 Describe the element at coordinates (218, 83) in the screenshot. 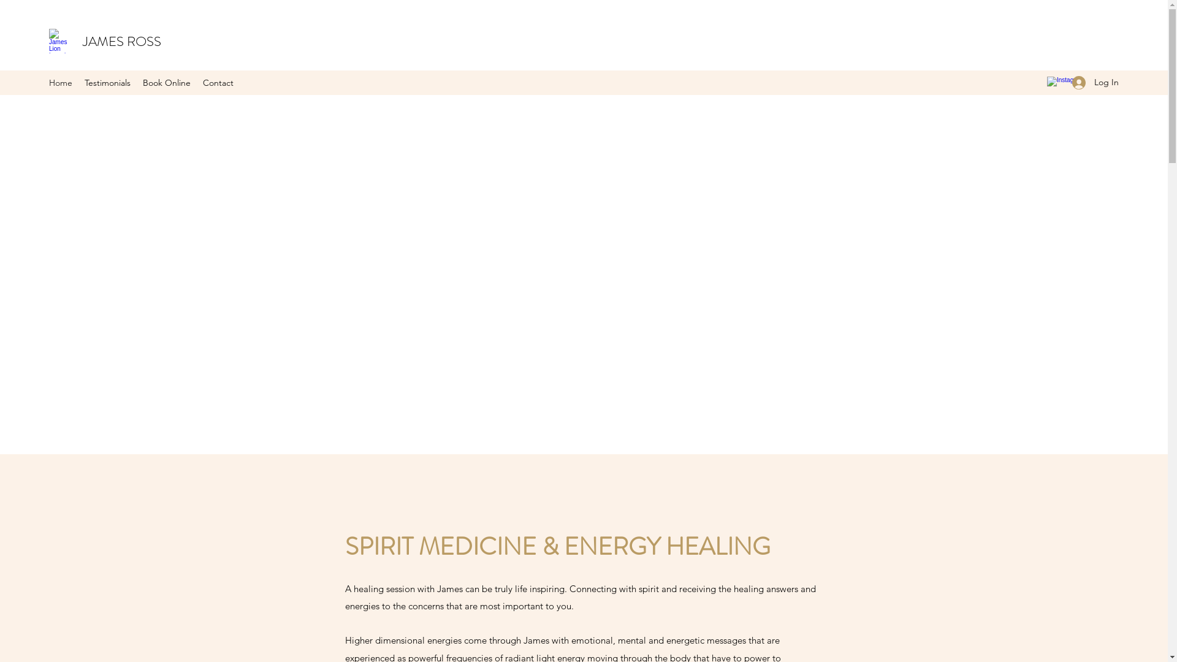

I see `Contact` at that location.